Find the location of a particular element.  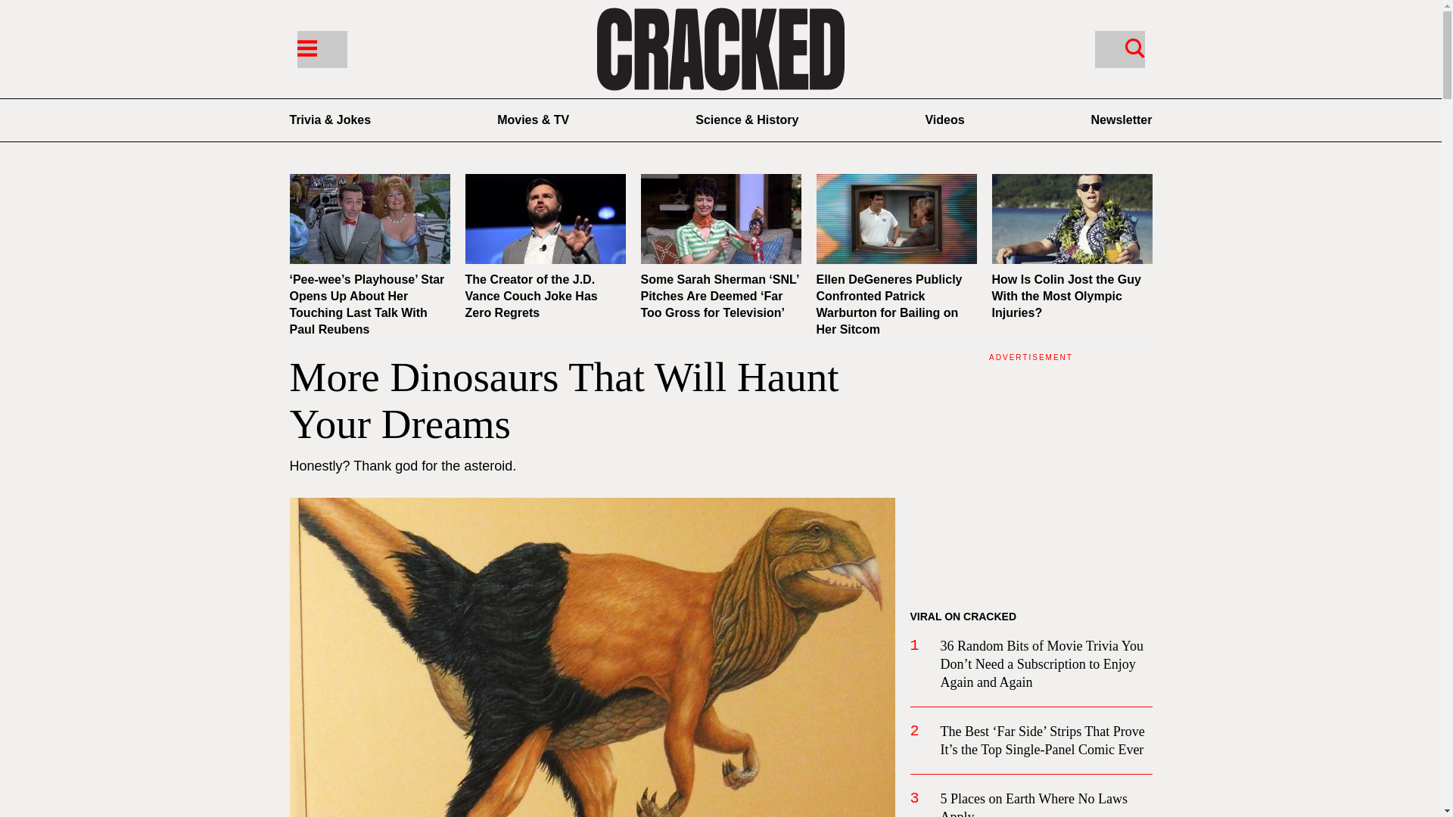

Search is located at coordinates (1134, 47).